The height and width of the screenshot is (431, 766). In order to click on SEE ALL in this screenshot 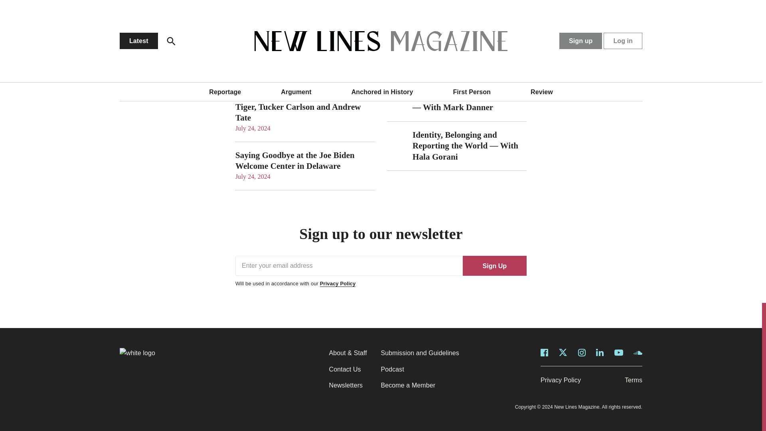, I will do `click(365, 20)`.